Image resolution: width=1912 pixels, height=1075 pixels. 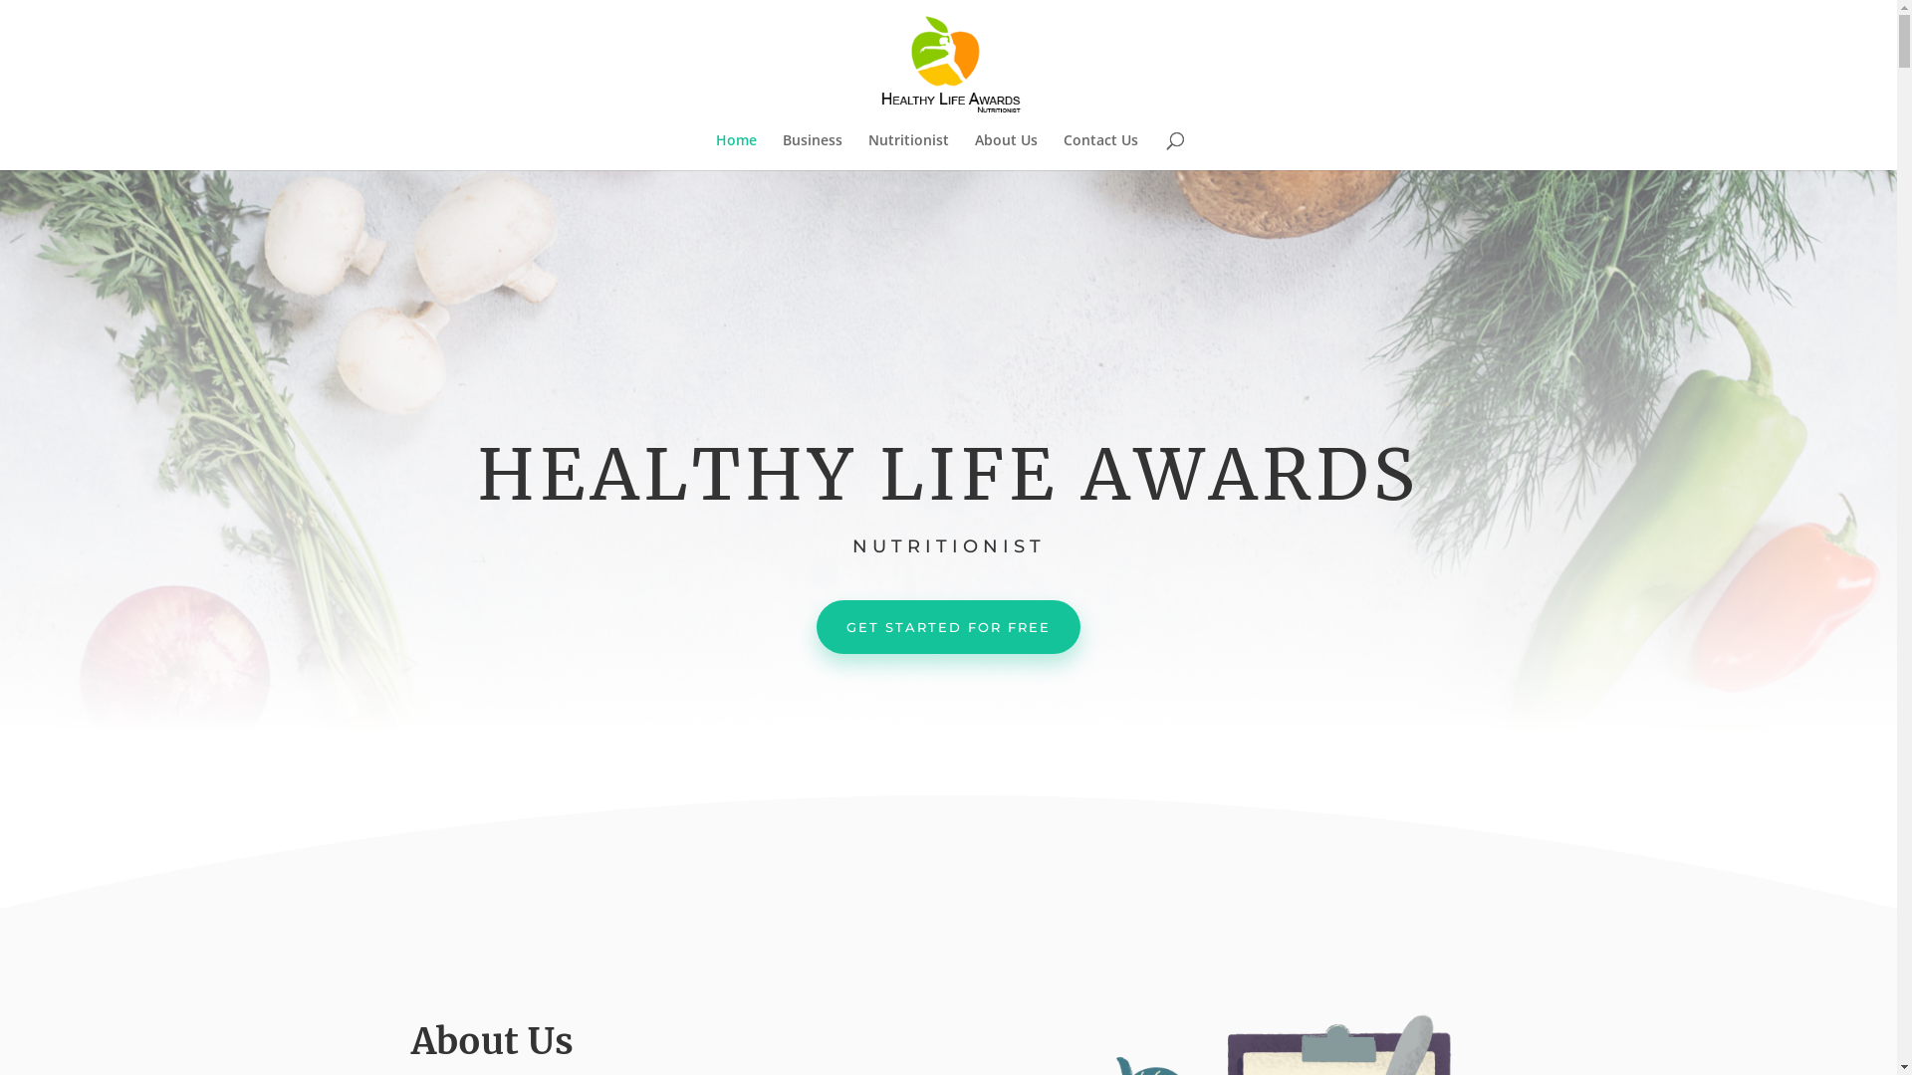 What do you see at coordinates (1101, 151) in the screenshot?
I see `Contact Us` at bounding box center [1101, 151].